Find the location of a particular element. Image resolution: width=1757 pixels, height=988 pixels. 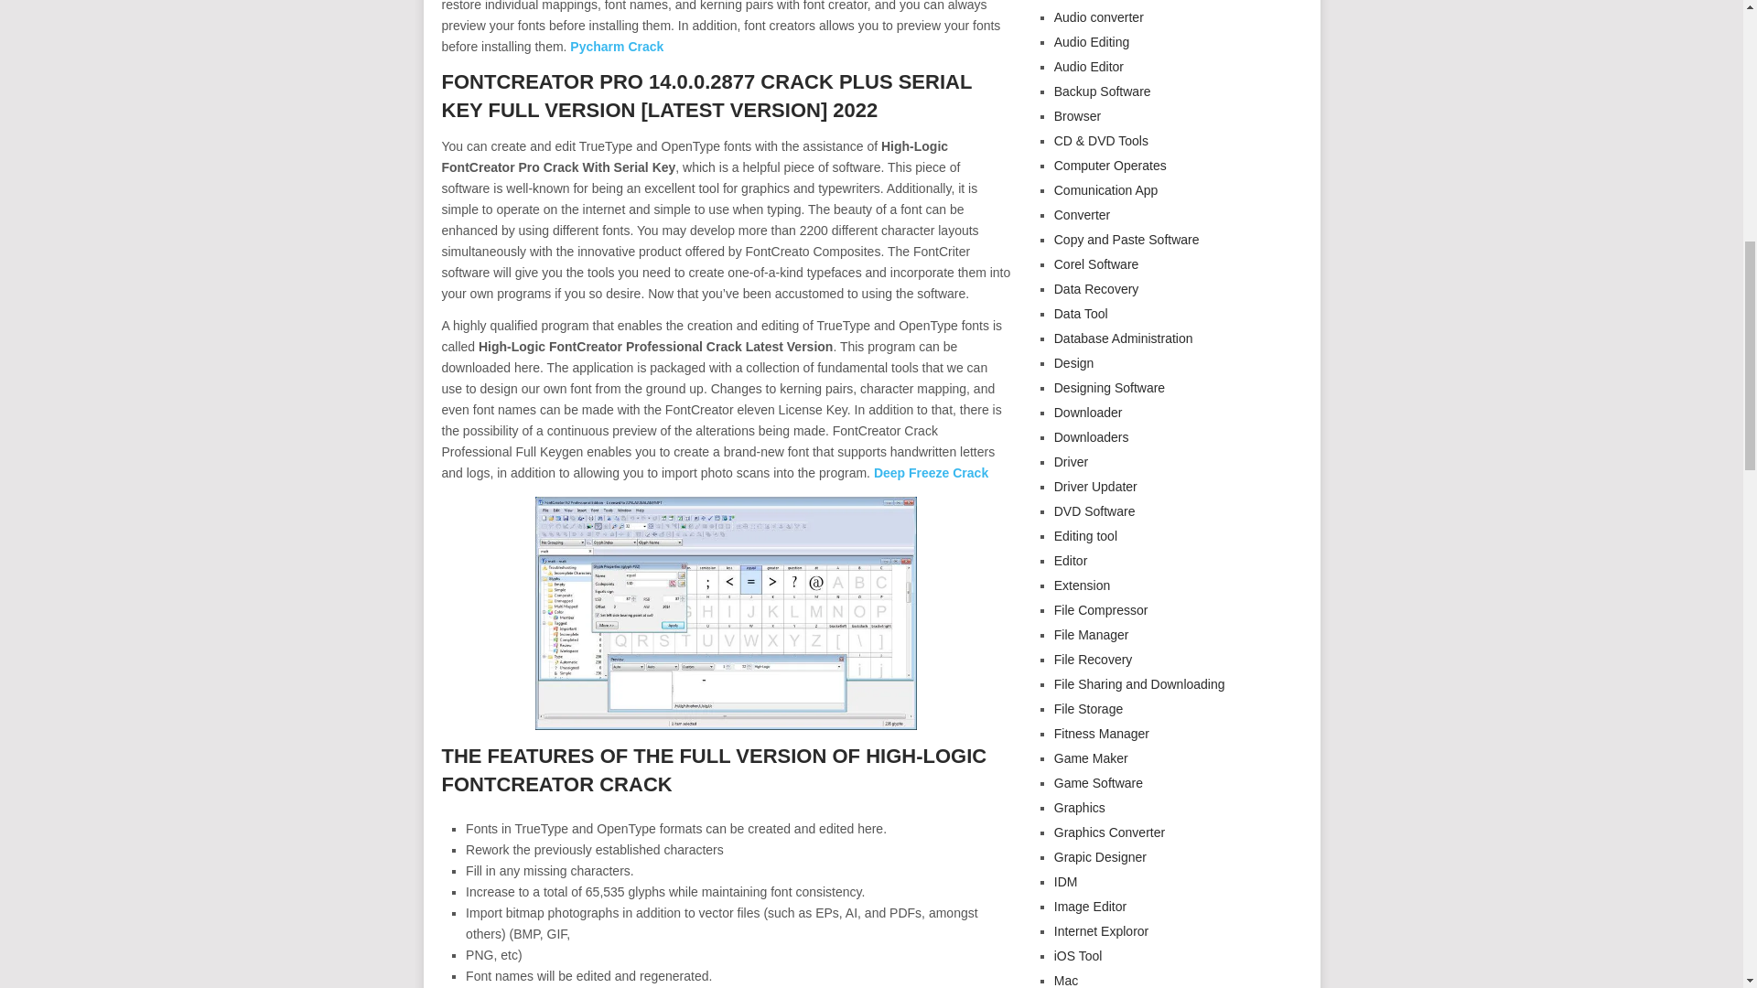

Deep Freeze Crack is located at coordinates (930, 472).